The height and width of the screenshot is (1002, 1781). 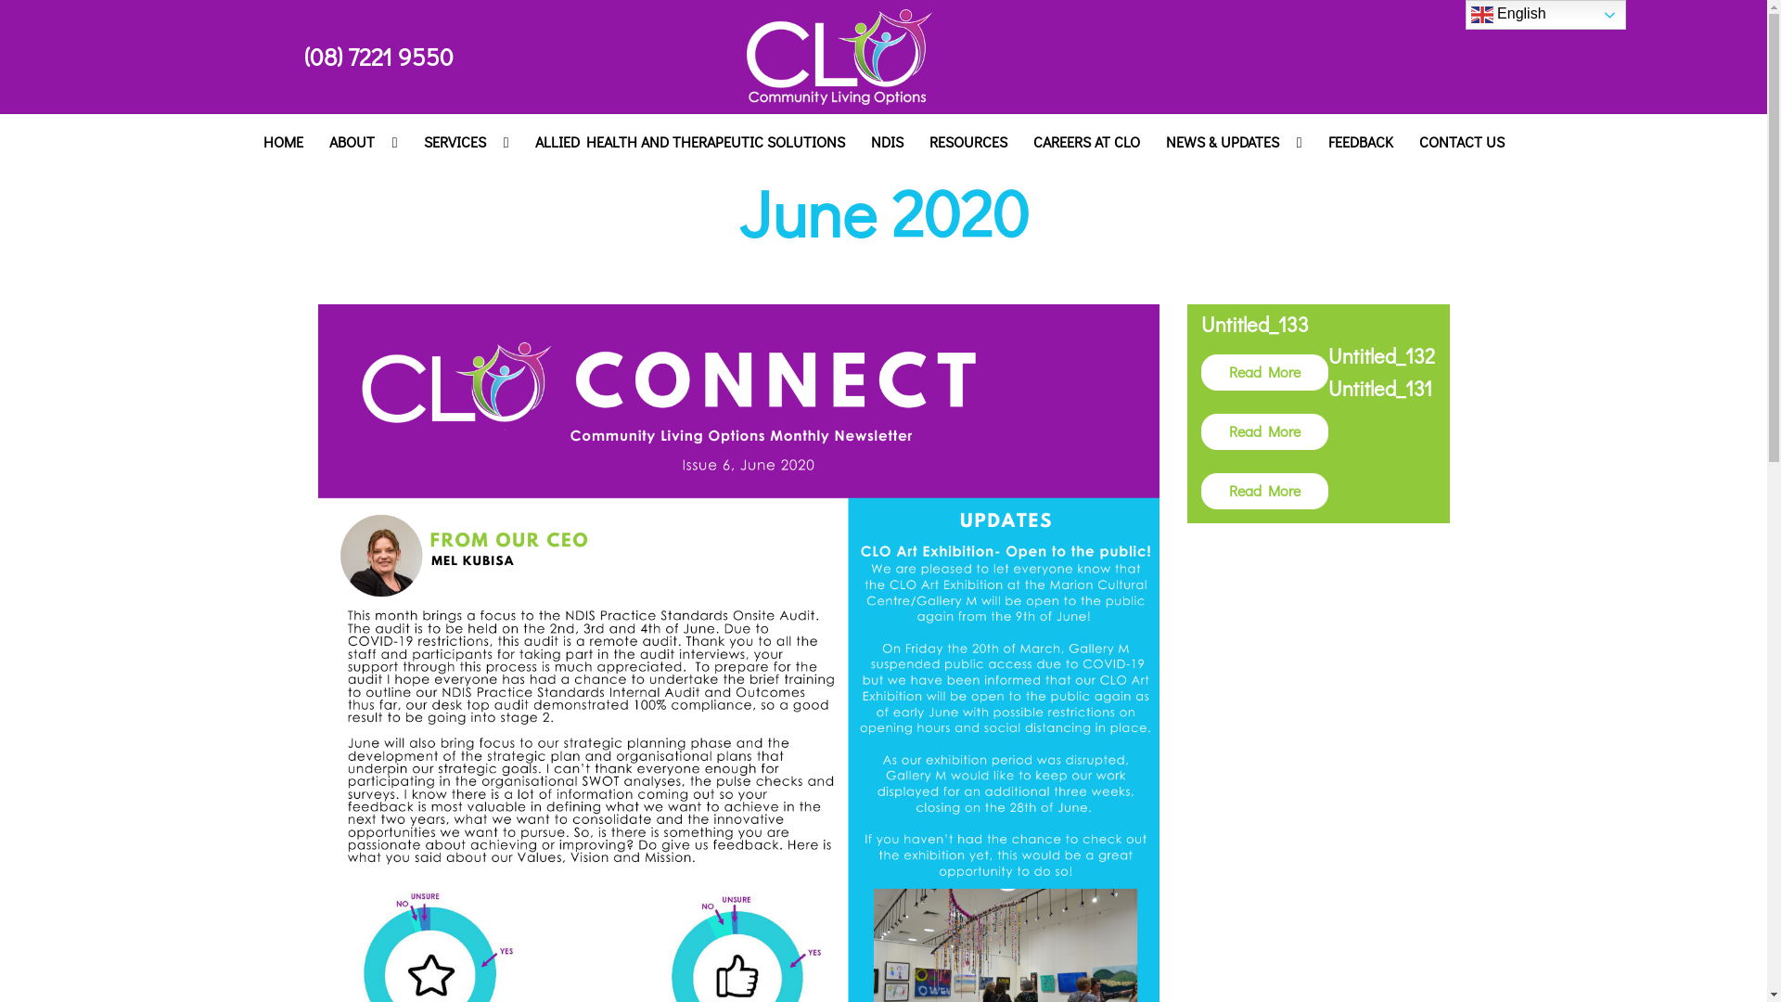 I want to click on NEWS & UPDATES, so click(x=1234, y=141).